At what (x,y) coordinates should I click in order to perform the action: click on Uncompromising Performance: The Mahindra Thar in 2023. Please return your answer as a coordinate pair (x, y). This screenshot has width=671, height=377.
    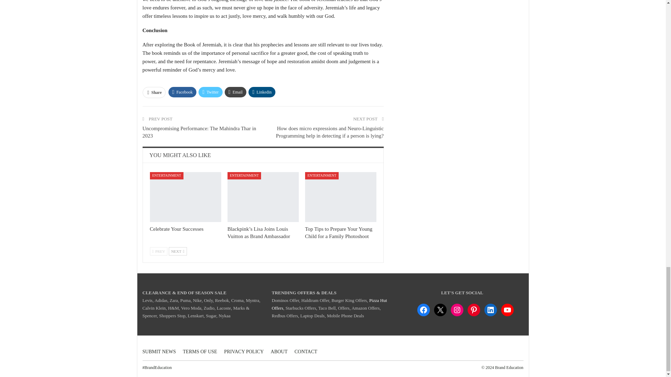
    Looking at the image, I should click on (199, 132).